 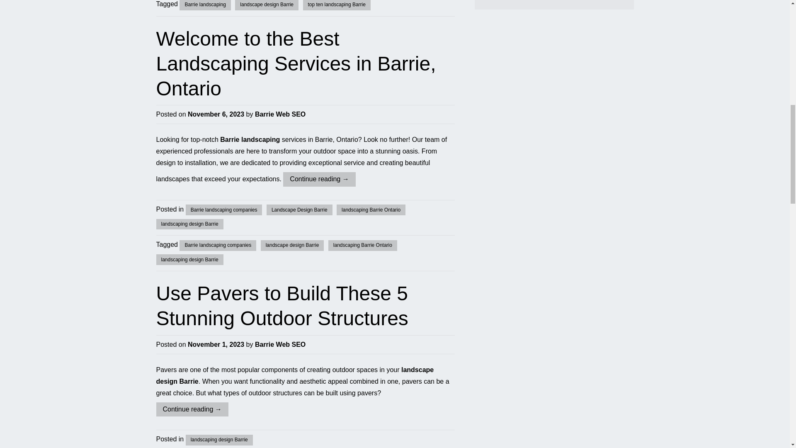 I want to click on Welcome to the Best Landscaping Services in Barrie, Ontario, so click(x=296, y=63).